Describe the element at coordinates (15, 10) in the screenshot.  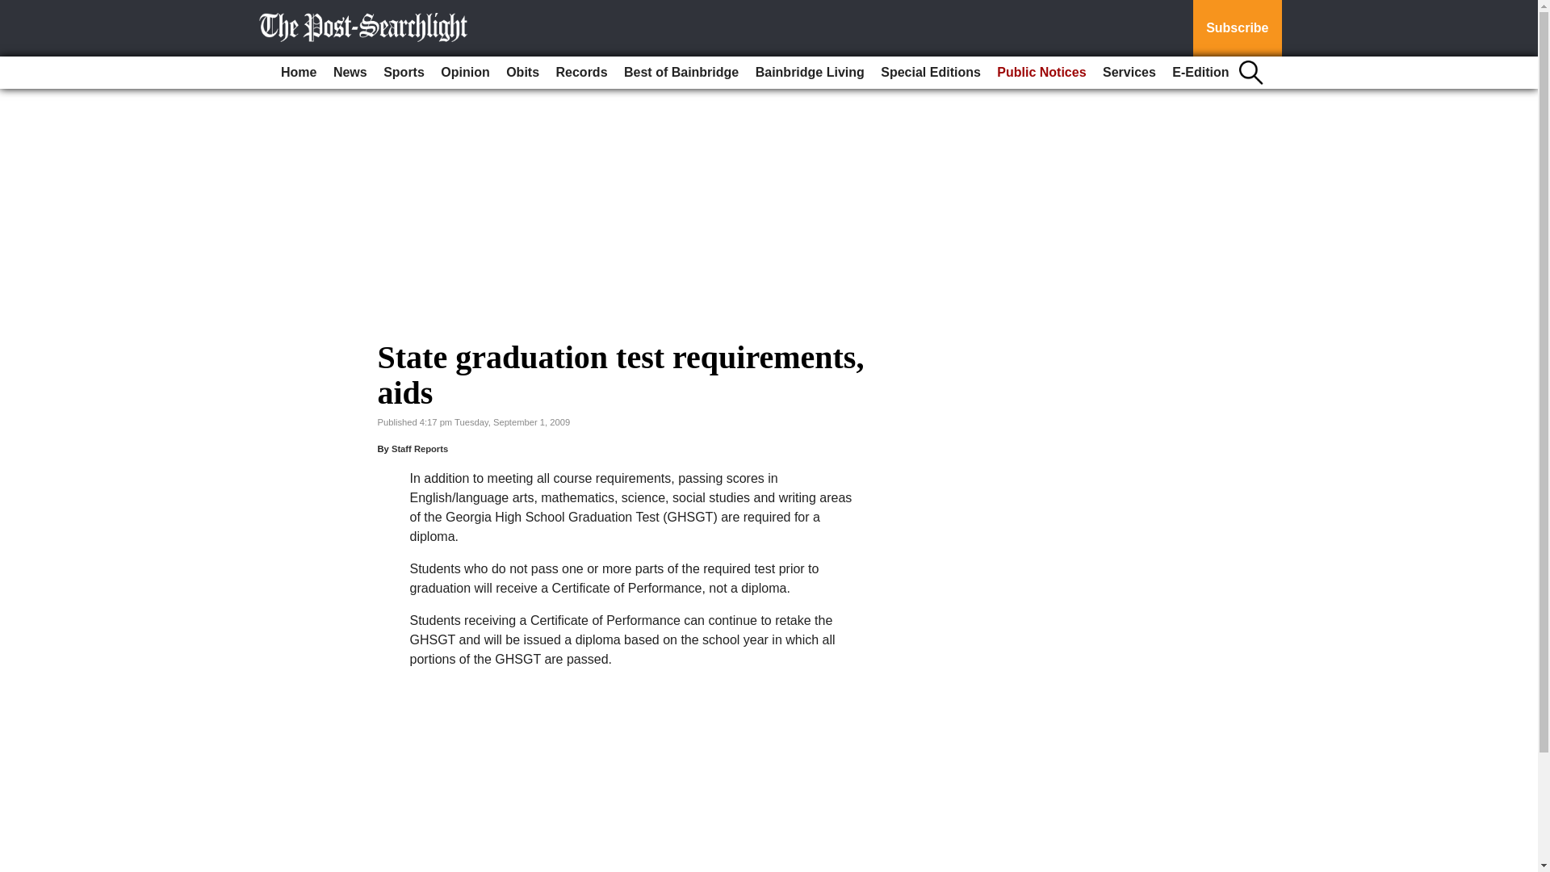
I see `Go` at that location.